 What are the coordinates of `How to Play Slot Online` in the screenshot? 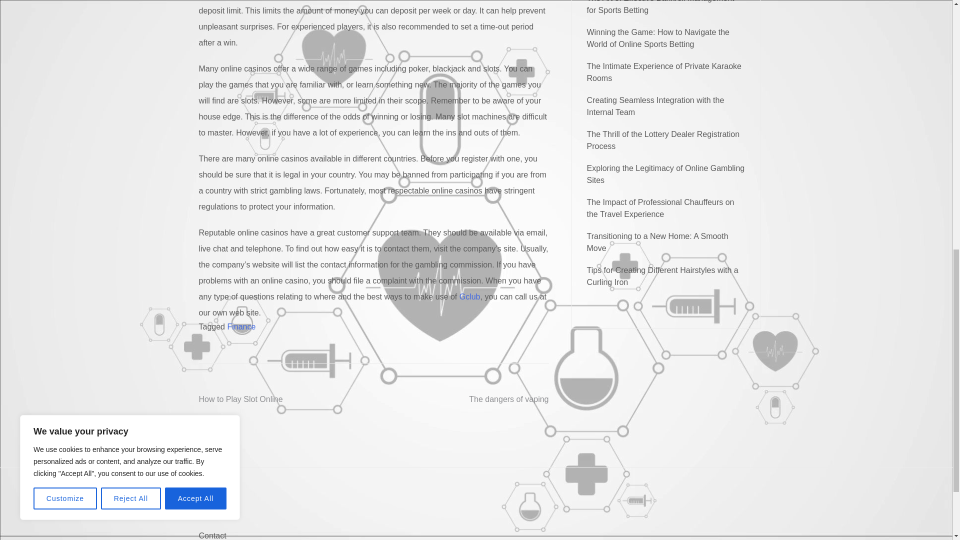 It's located at (241, 399).